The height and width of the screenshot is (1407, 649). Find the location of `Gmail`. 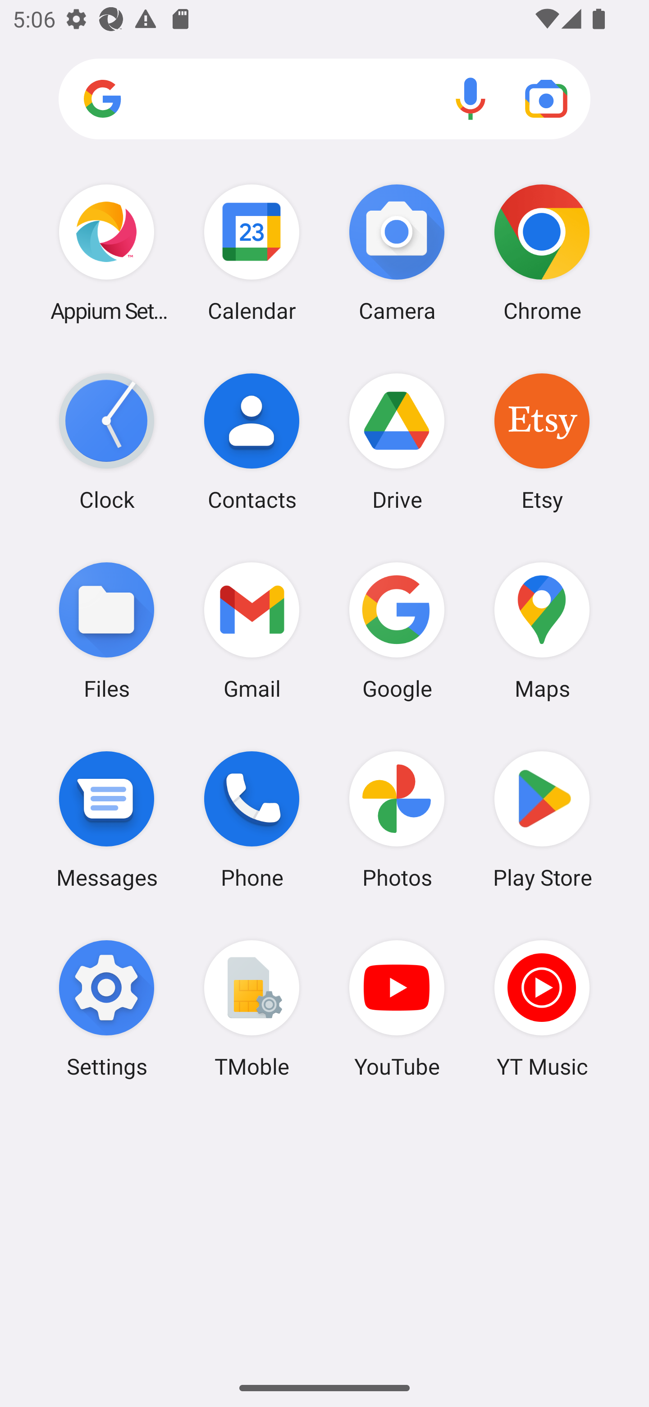

Gmail is located at coordinates (251, 630).